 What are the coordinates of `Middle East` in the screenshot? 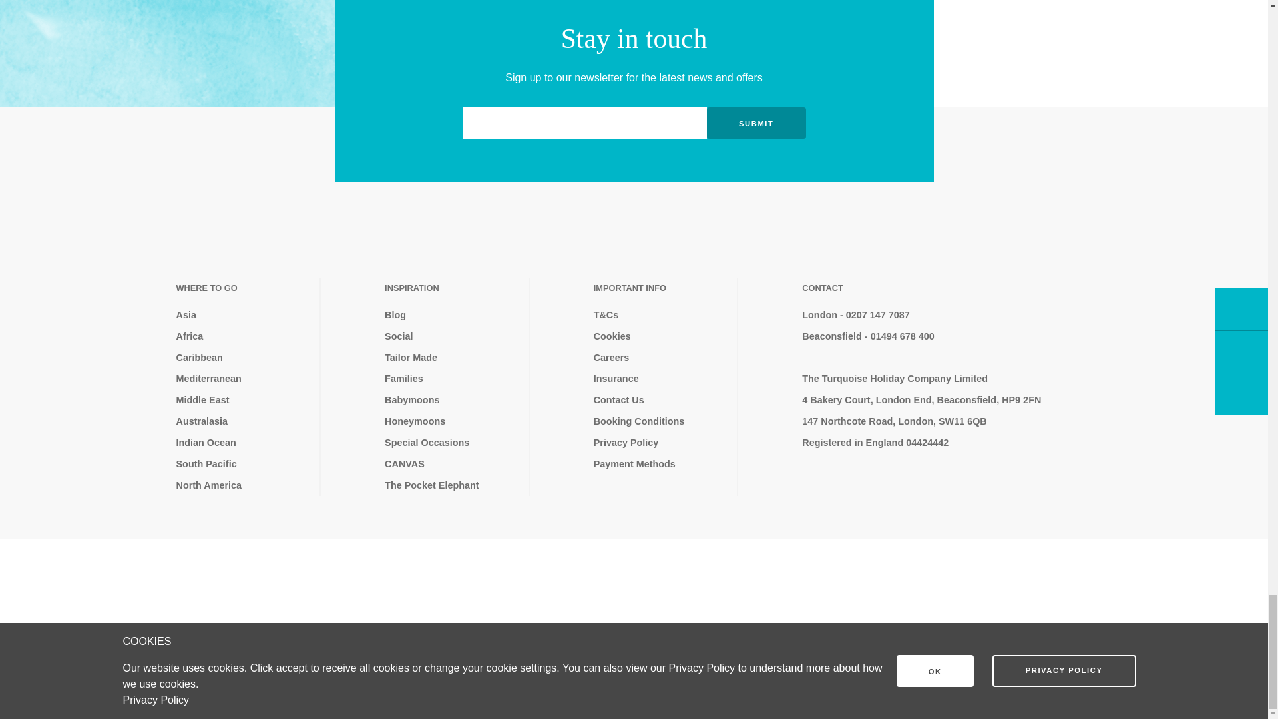 It's located at (242, 399).